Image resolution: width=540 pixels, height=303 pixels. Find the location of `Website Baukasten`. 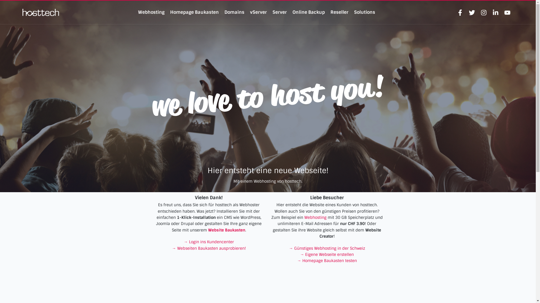

Website Baukasten is located at coordinates (227, 230).